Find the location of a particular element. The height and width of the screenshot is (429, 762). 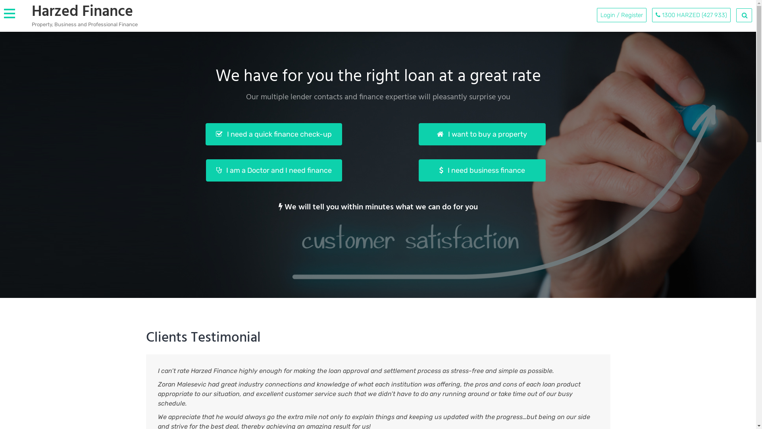

I am a Doctor and I need finance is located at coordinates (274, 170).